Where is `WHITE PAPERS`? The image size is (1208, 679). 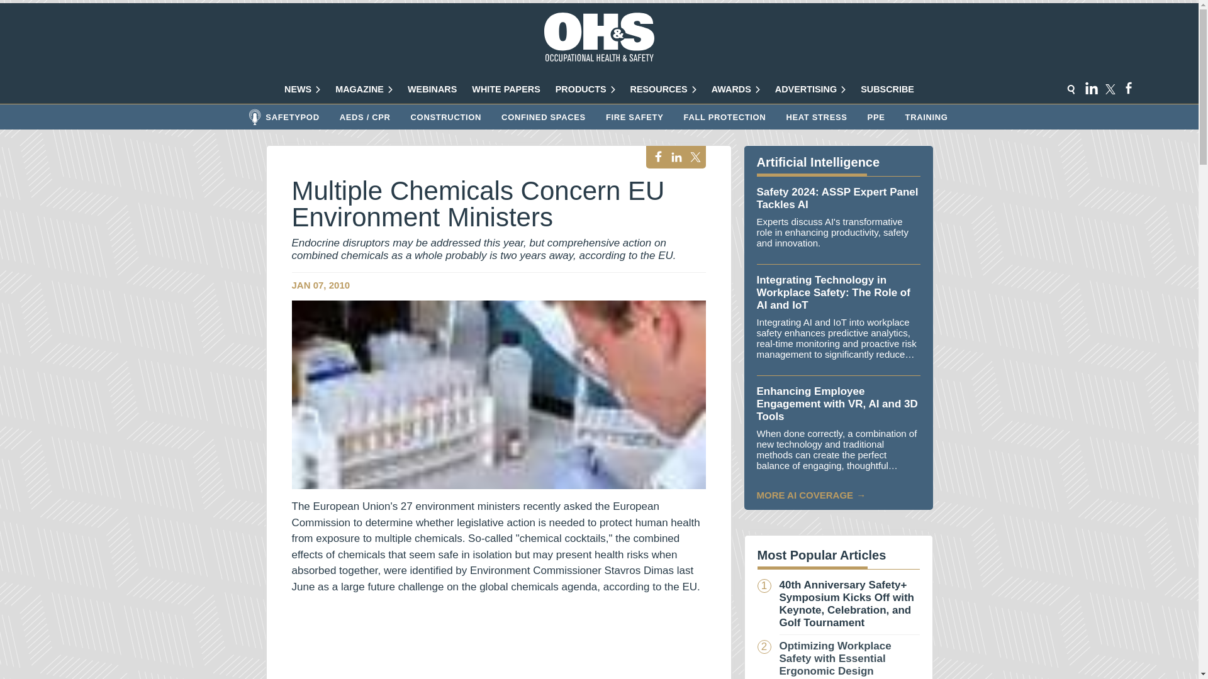 WHITE PAPERS is located at coordinates (506, 89).